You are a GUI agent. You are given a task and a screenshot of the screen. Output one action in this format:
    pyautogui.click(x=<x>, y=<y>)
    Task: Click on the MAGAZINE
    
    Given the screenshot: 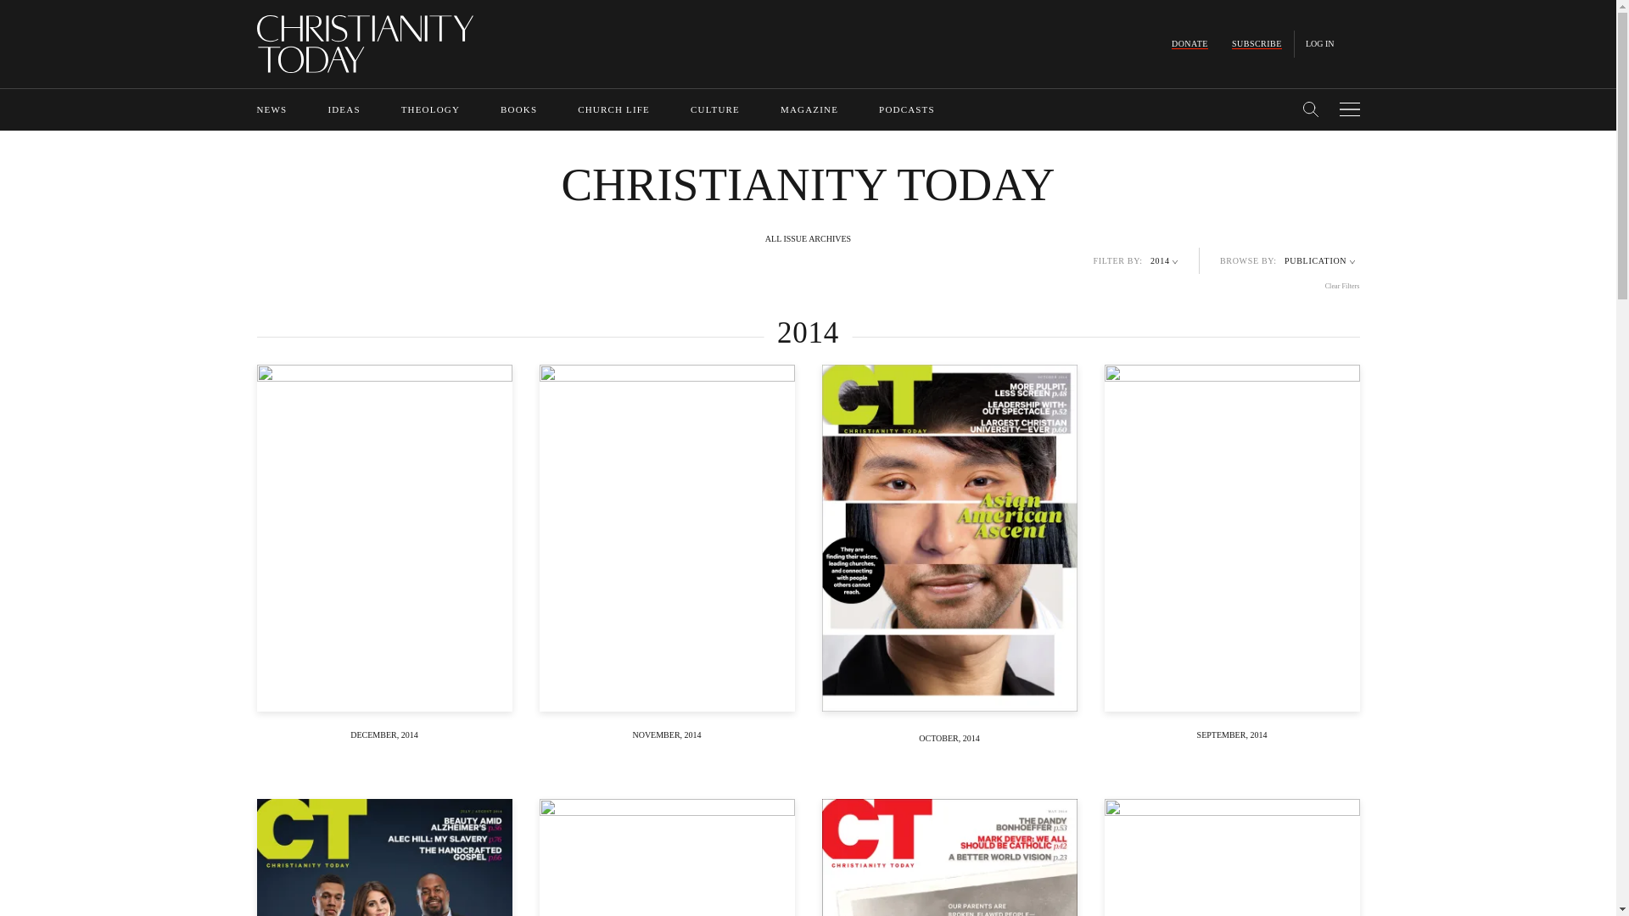 What is the action you would take?
    pyautogui.click(x=809, y=109)
    